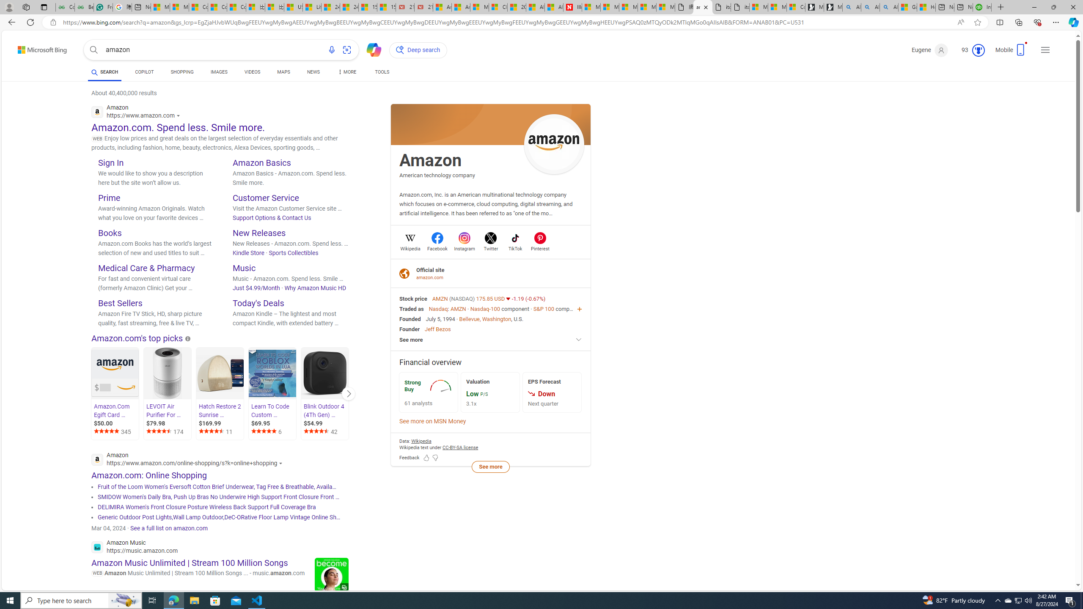  I want to click on Global web icon, so click(97, 546).